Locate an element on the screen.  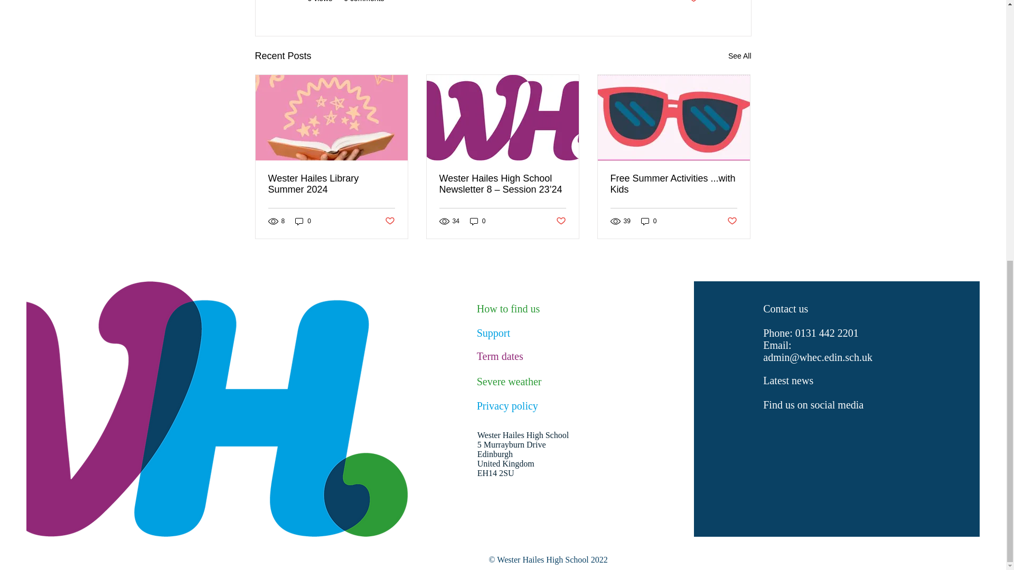
Post not marked as liked is located at coordinates (389, 221).